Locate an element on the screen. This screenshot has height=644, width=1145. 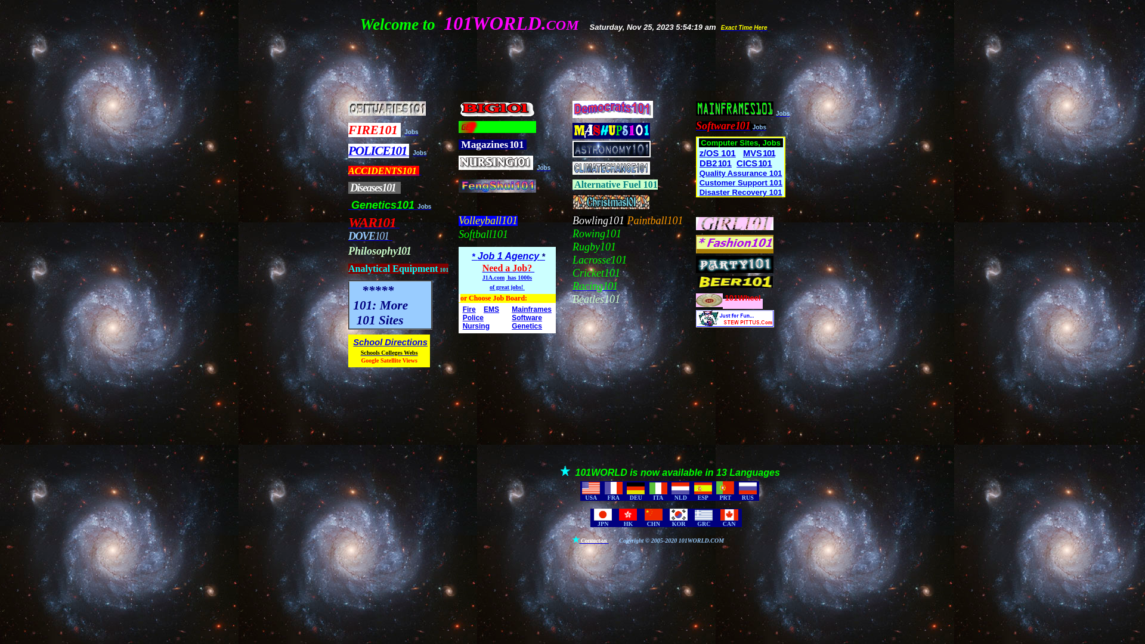
 Genetics101 is located at coordinates (383, 205).